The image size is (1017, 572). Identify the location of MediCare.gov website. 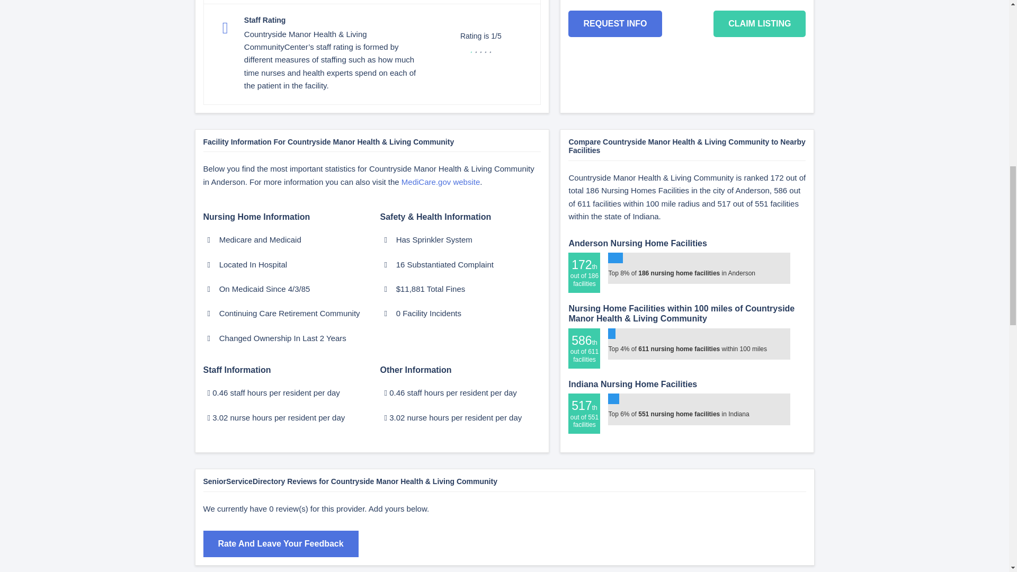
(441, 182).